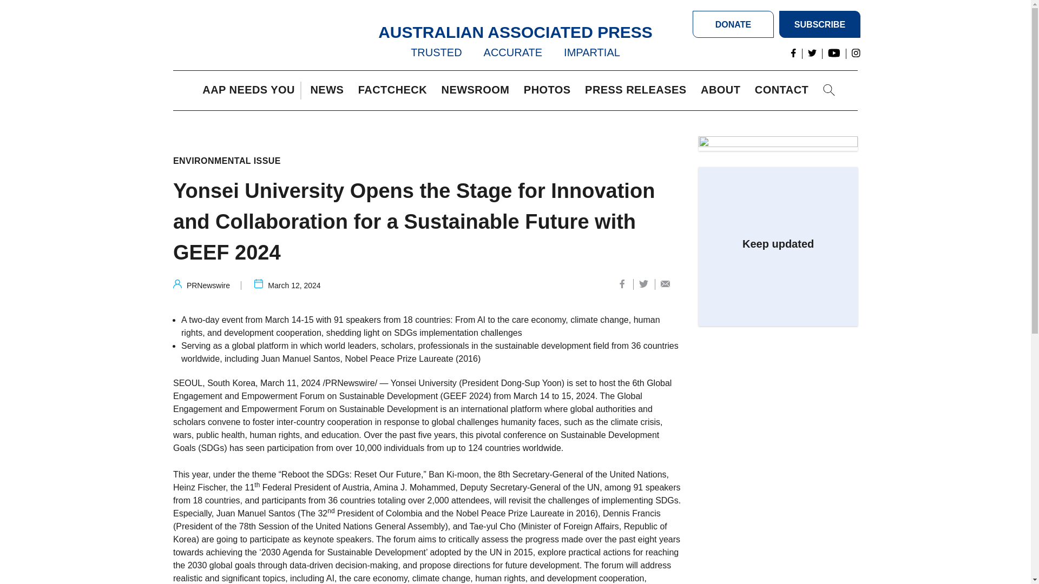  What do you see at coordinates (515, 32) in the screenshot?
I see `AUSTRALIAN ASSOCIATED PRESS` at bounding box center [515, 32].